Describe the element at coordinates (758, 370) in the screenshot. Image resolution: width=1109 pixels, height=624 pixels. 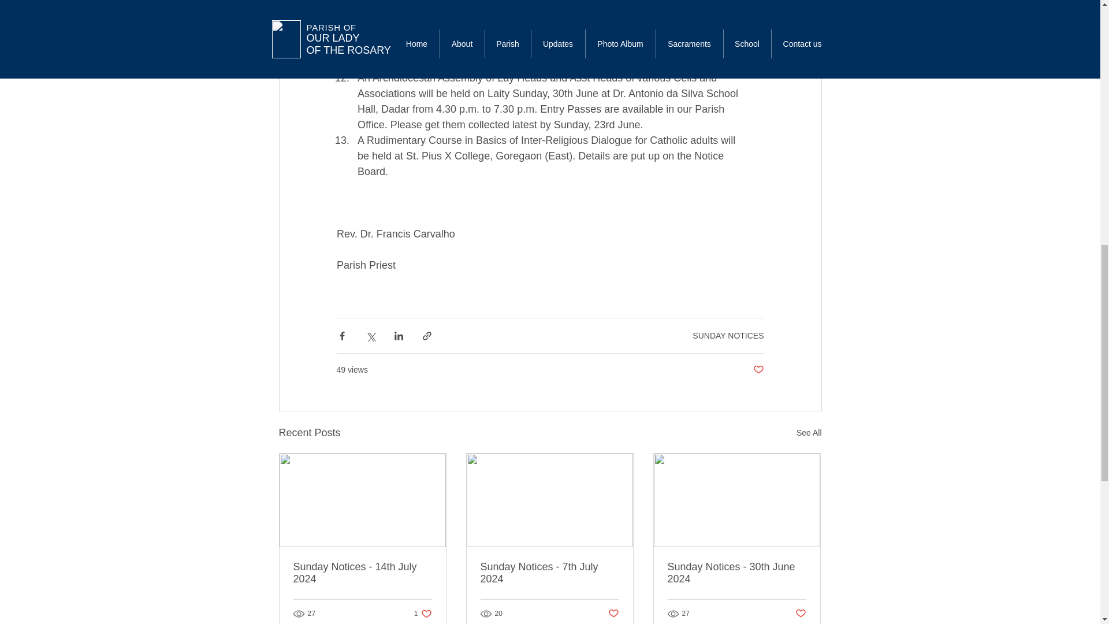
I see `See All` at that location.